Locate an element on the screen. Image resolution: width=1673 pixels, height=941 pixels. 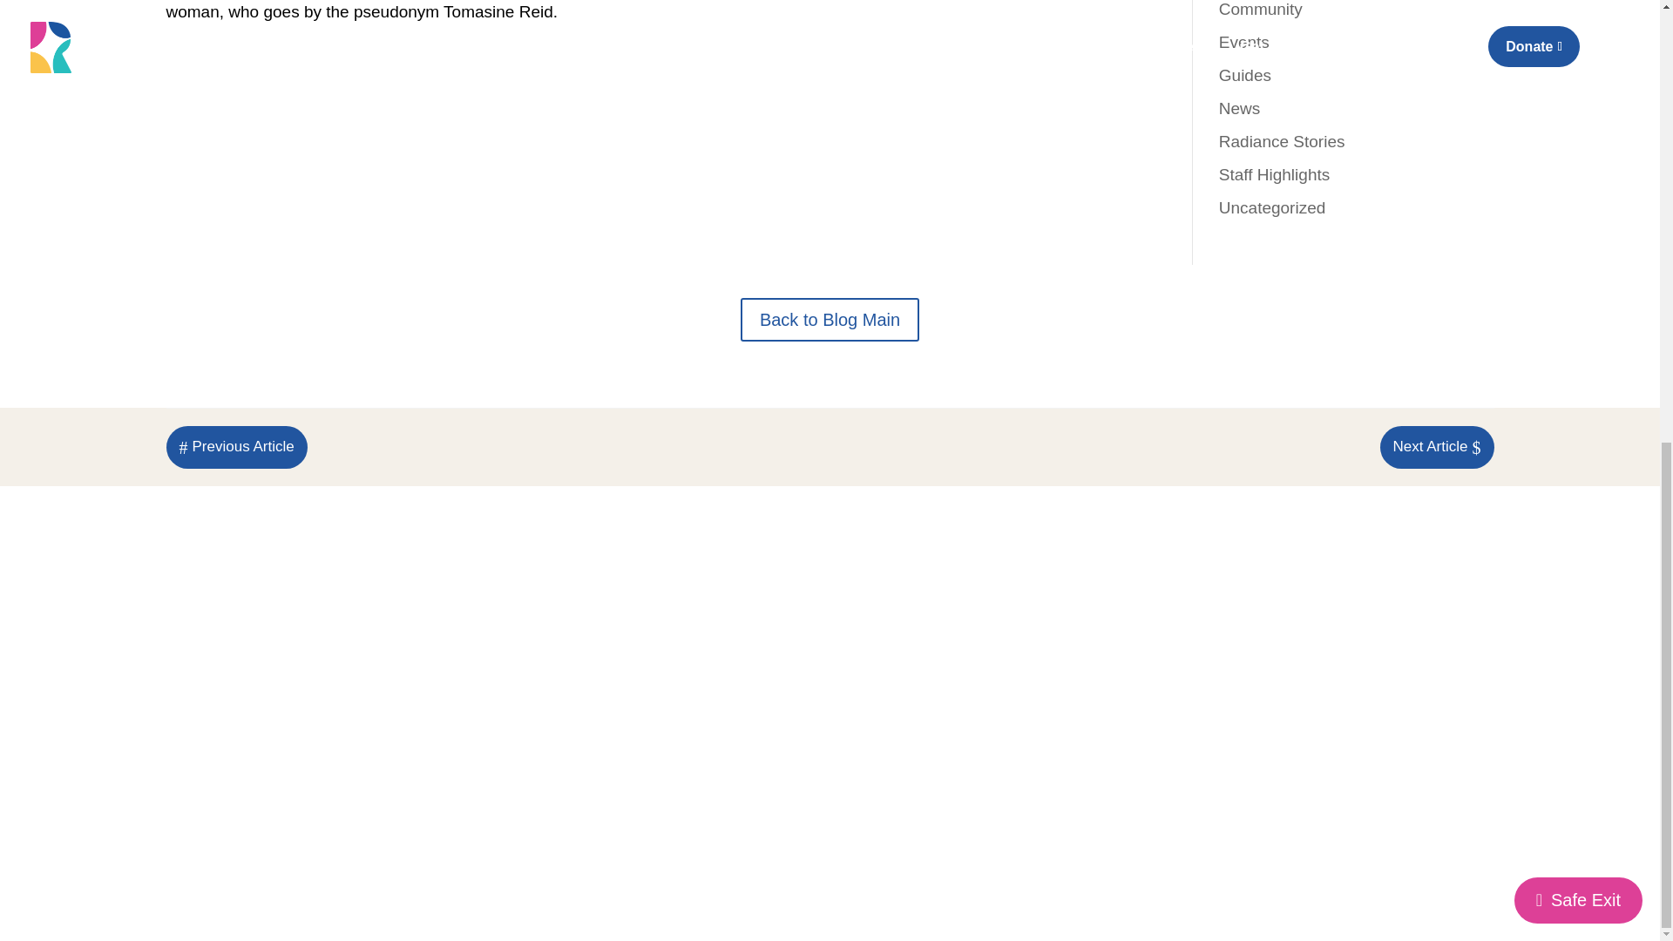
Safe Exit is located at coordinates (1578, 68).